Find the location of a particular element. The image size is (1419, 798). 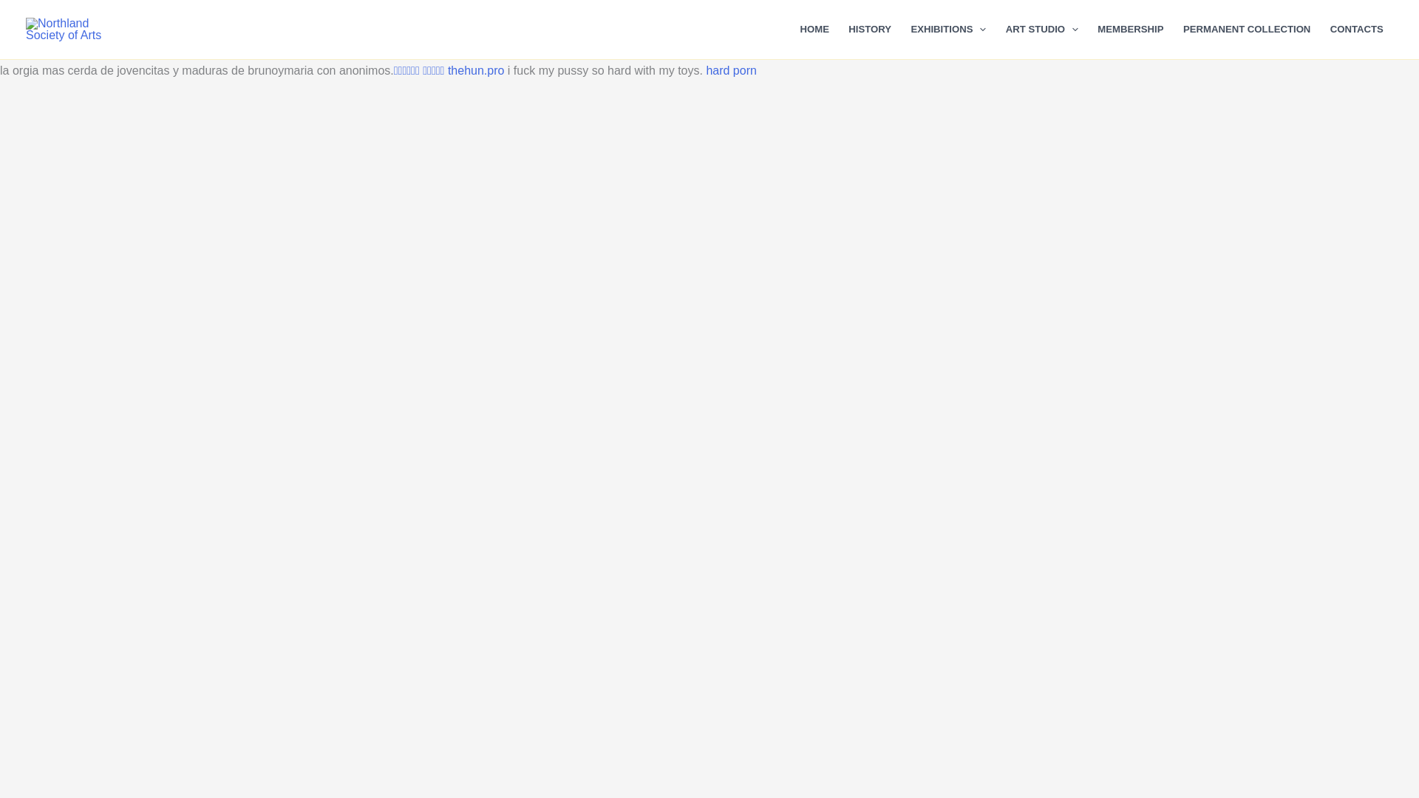

HISTORY is located at coordinates (869, 30).